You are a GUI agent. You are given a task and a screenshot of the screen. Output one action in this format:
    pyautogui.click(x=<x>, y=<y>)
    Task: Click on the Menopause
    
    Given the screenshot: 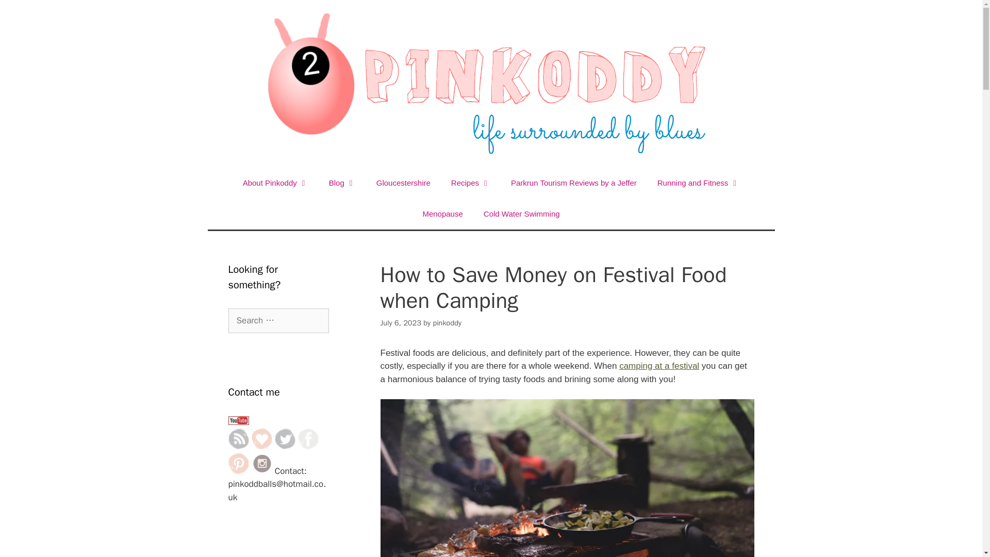 What is the action you would take?
    pyautogui.click(x=442, y=214)
    